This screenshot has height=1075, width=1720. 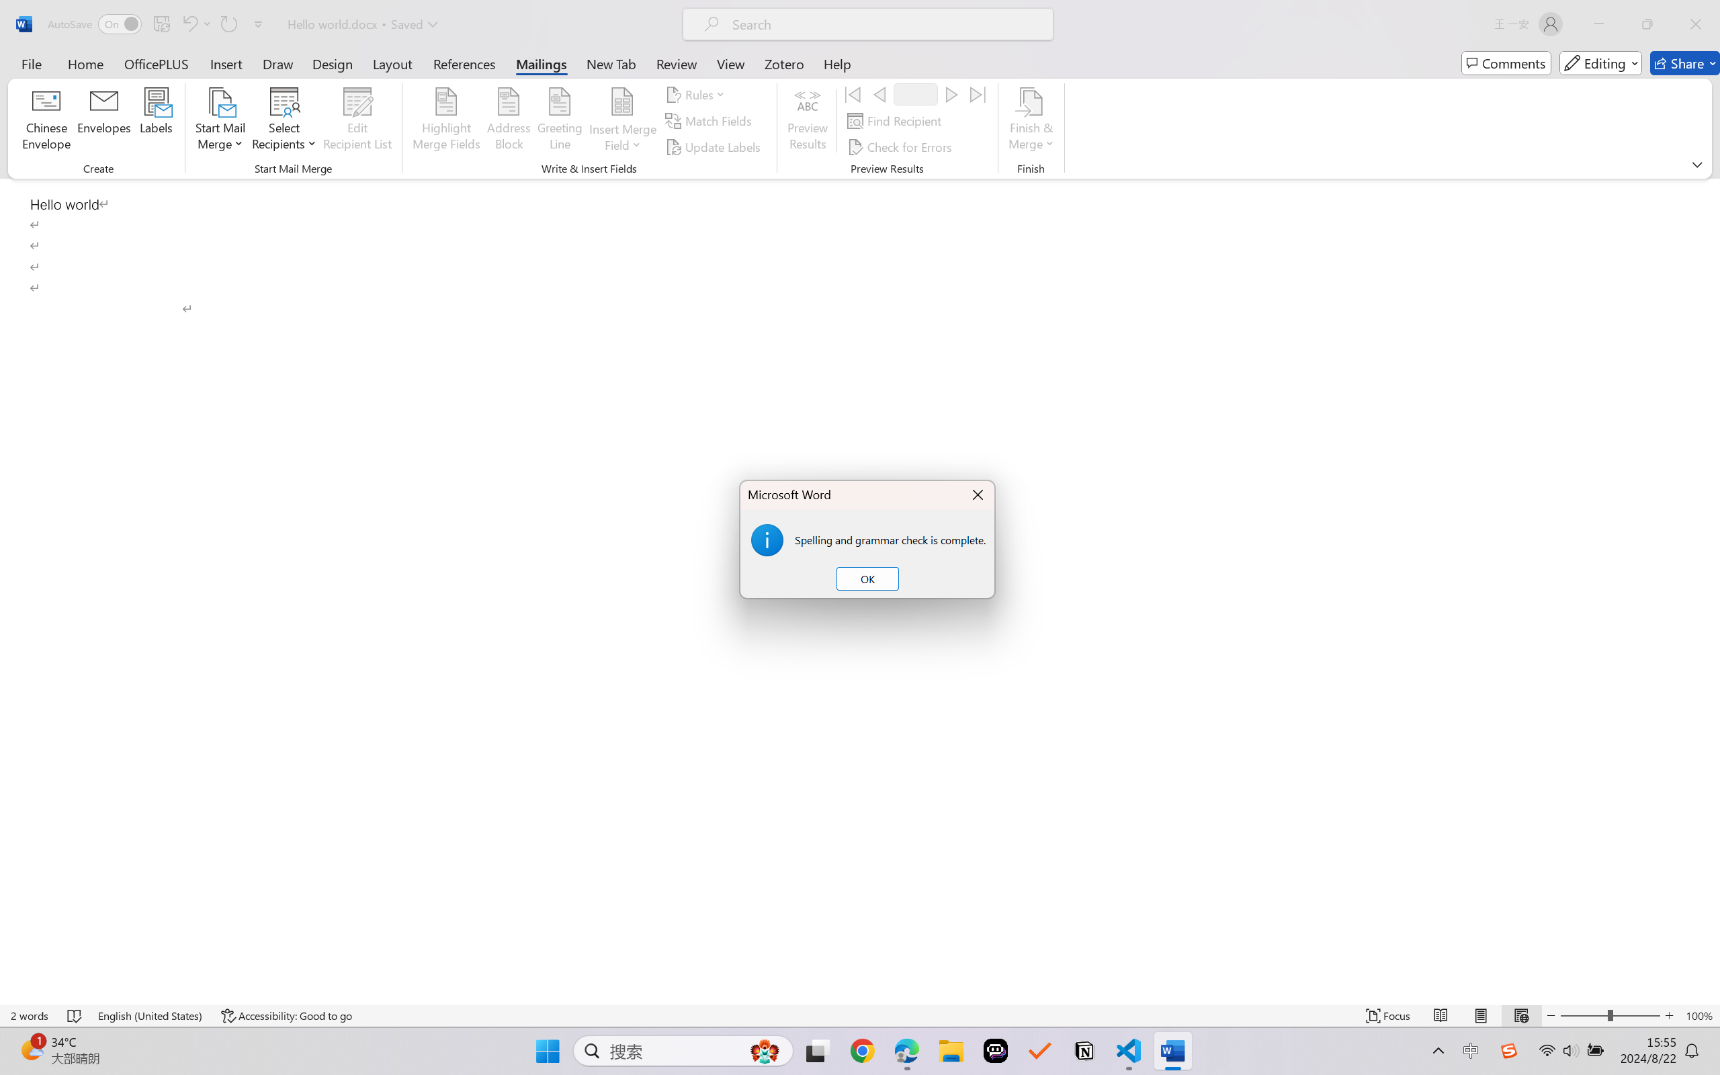 I want to click on References, so click(x=465, y=63).